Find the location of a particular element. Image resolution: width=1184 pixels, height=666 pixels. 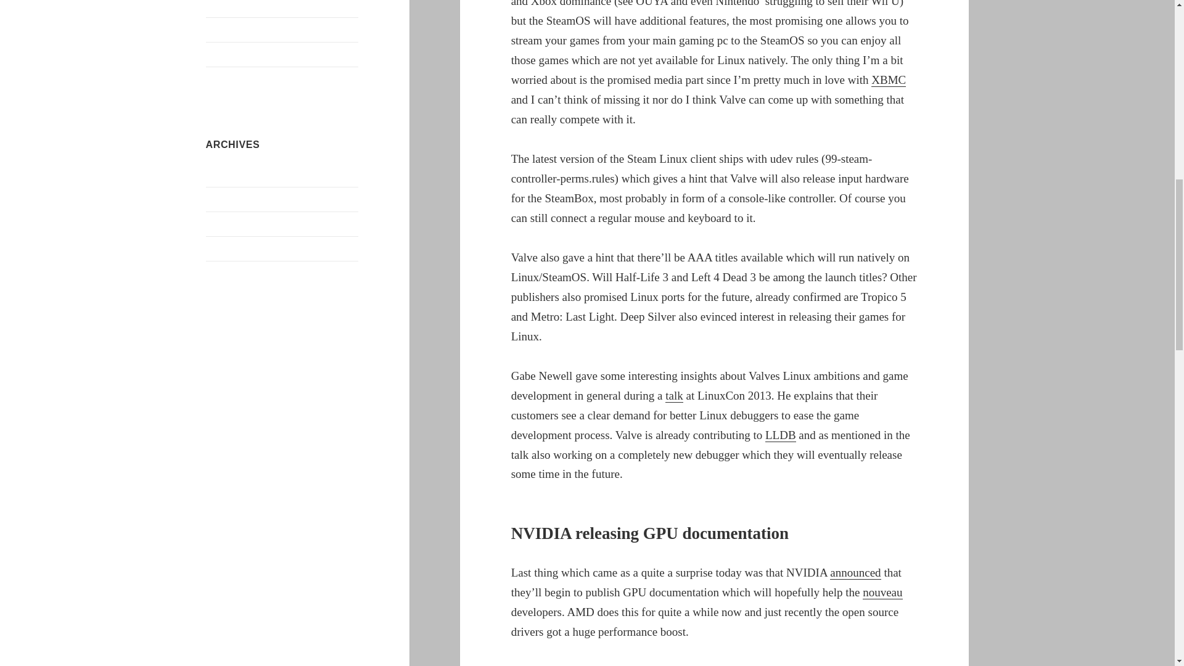

August 2010 is located at coordinates (231, 248).